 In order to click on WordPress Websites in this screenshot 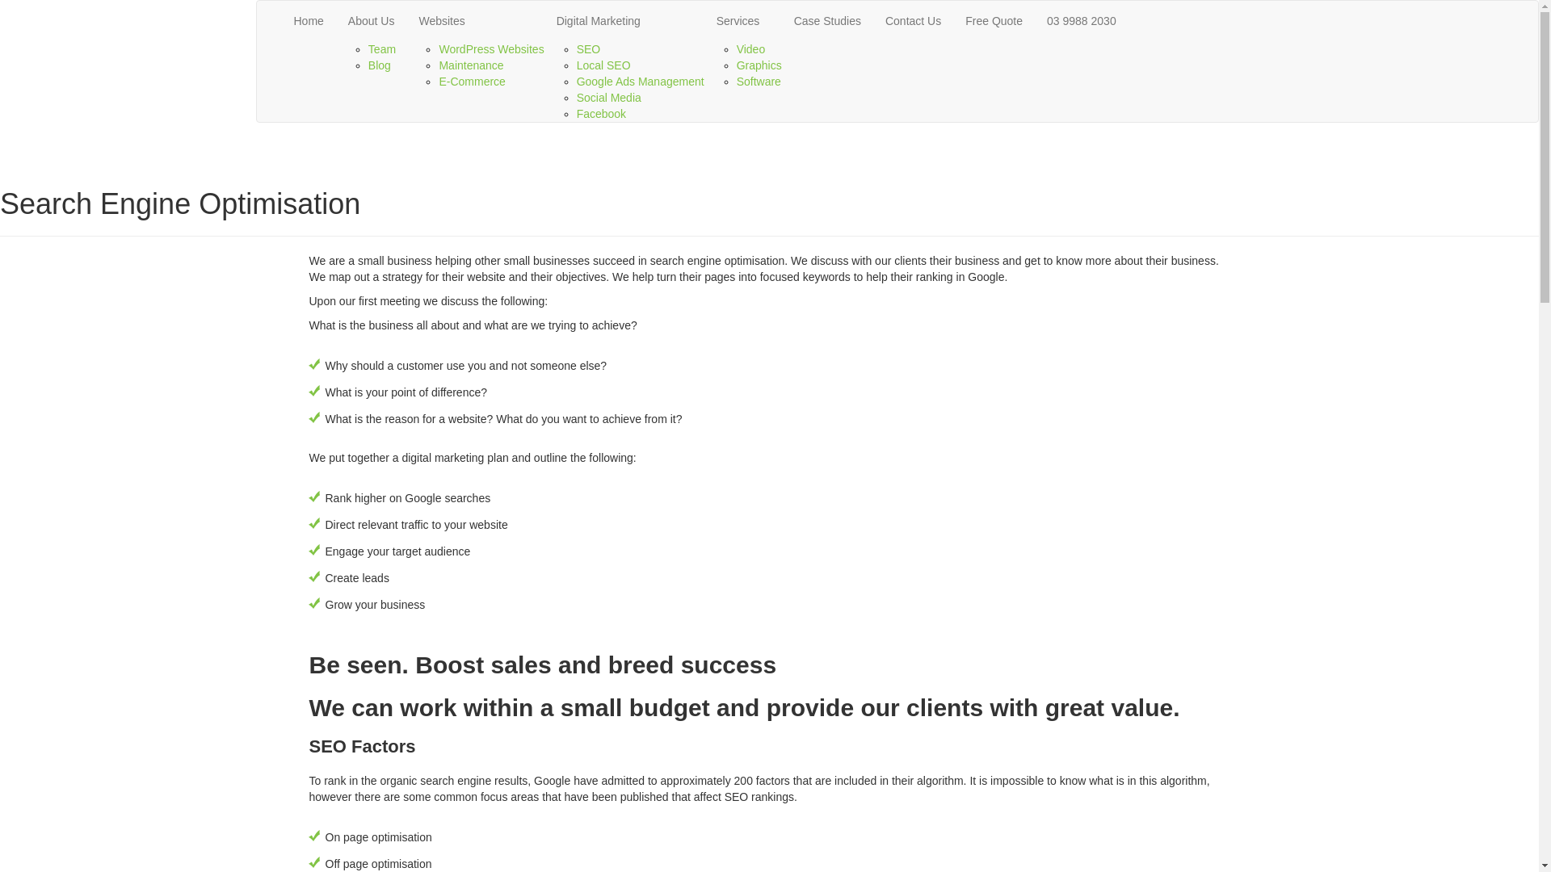, I will do `click(491, 49)`.